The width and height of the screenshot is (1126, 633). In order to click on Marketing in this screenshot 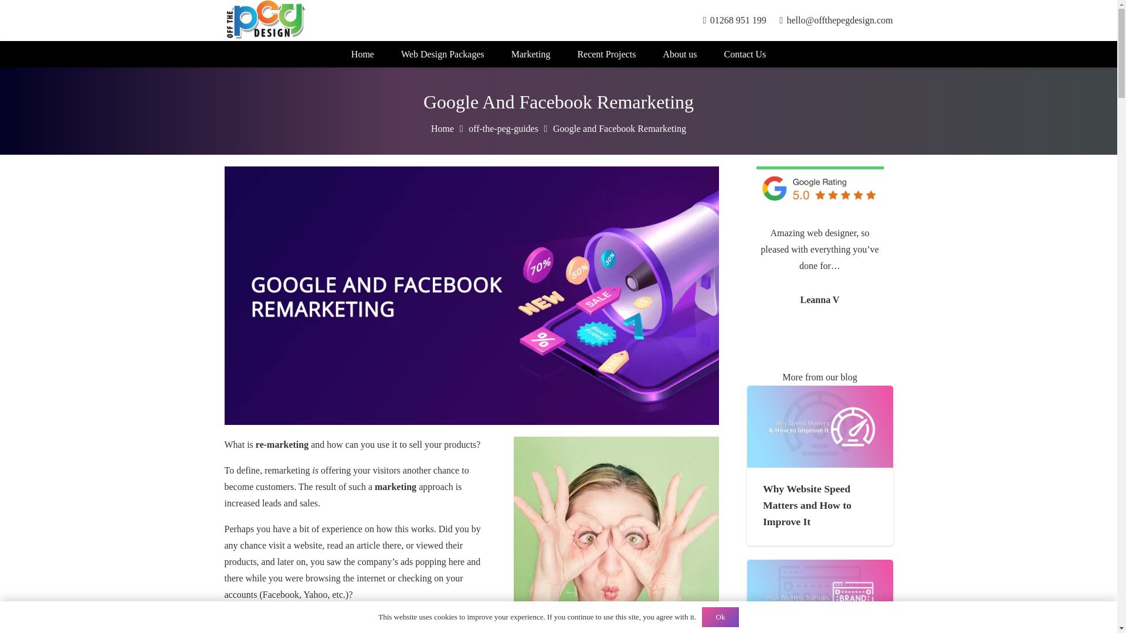, I will do `click(530, 54)`.